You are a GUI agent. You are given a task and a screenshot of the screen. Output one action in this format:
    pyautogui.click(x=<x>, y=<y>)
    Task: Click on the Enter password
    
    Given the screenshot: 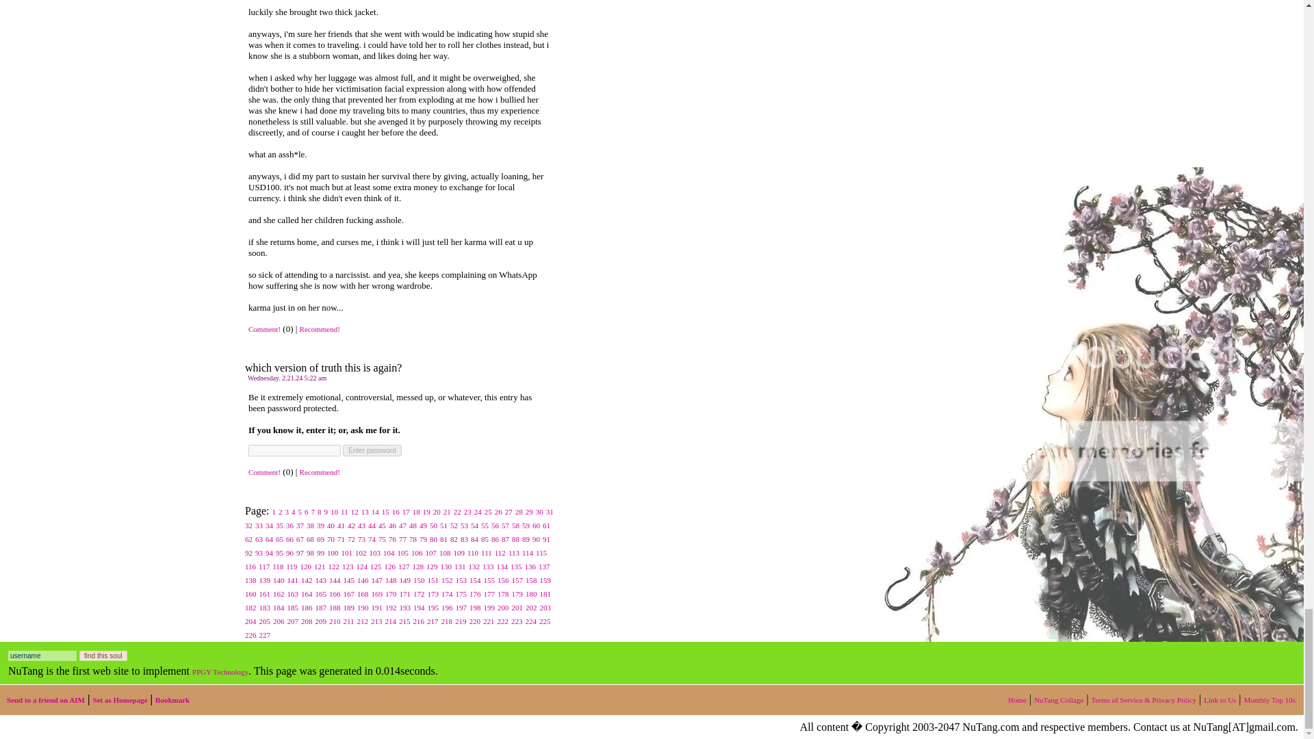 What is the action you would take?
    pyautogui.click(x=372, y=450)
    